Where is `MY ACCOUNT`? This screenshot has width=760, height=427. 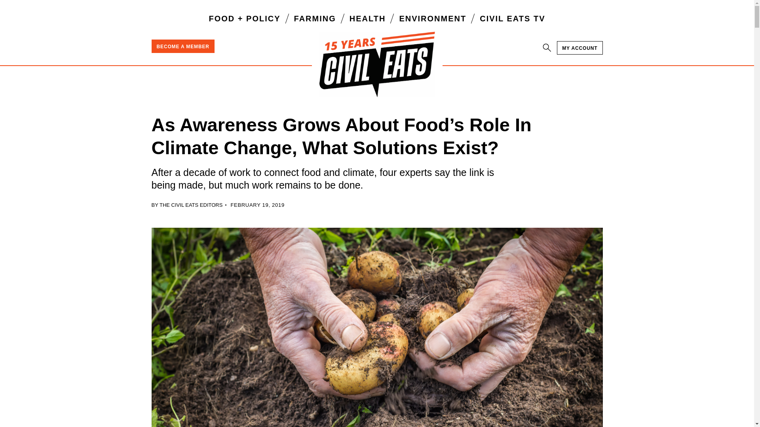 MY ACCOUNT is located at coordinates (579, 47).